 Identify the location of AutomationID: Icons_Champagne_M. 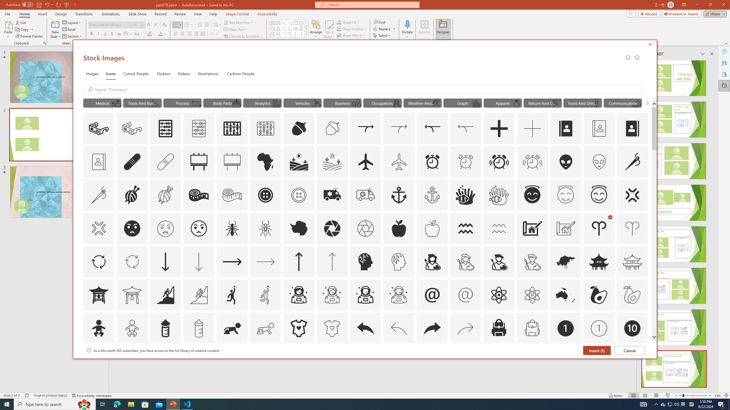
(597, 103).